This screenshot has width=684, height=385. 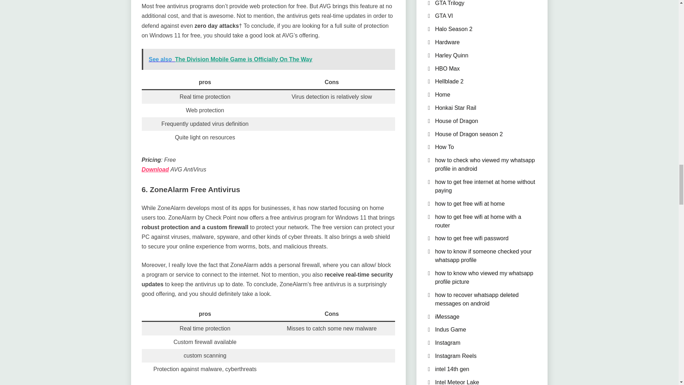 What do you see at coordinates (268, 59) in the screenshot?
I see `See also  The Division Mobile Game is Officially On The Way` at bounding box center [268, 59].